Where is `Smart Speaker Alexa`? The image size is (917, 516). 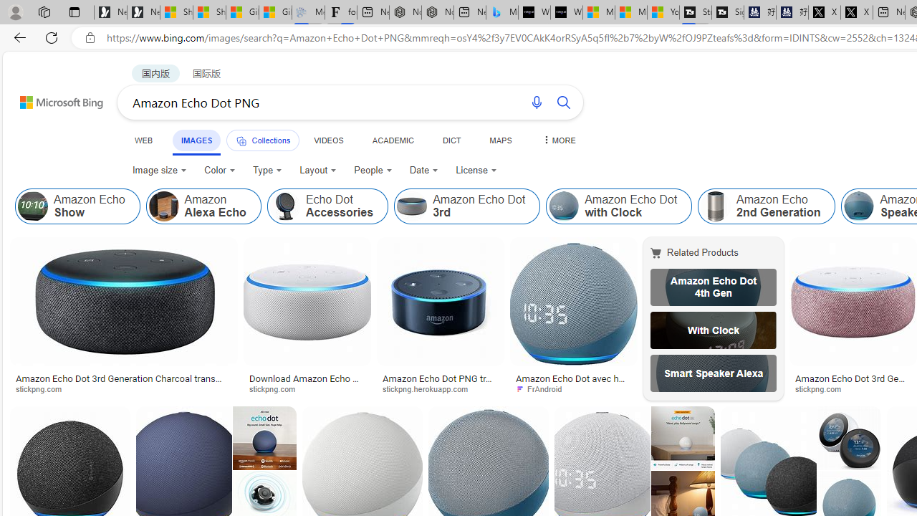 Smart Speaker Alexa is located at coordinates (714, 373).